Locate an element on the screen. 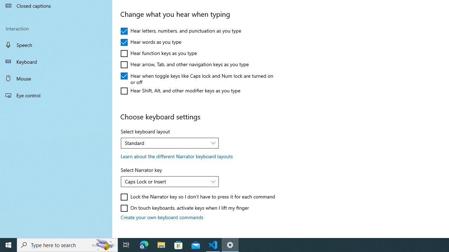  Hear letters, numbers, and punctuation as you type is located at coordinates (181, 31).